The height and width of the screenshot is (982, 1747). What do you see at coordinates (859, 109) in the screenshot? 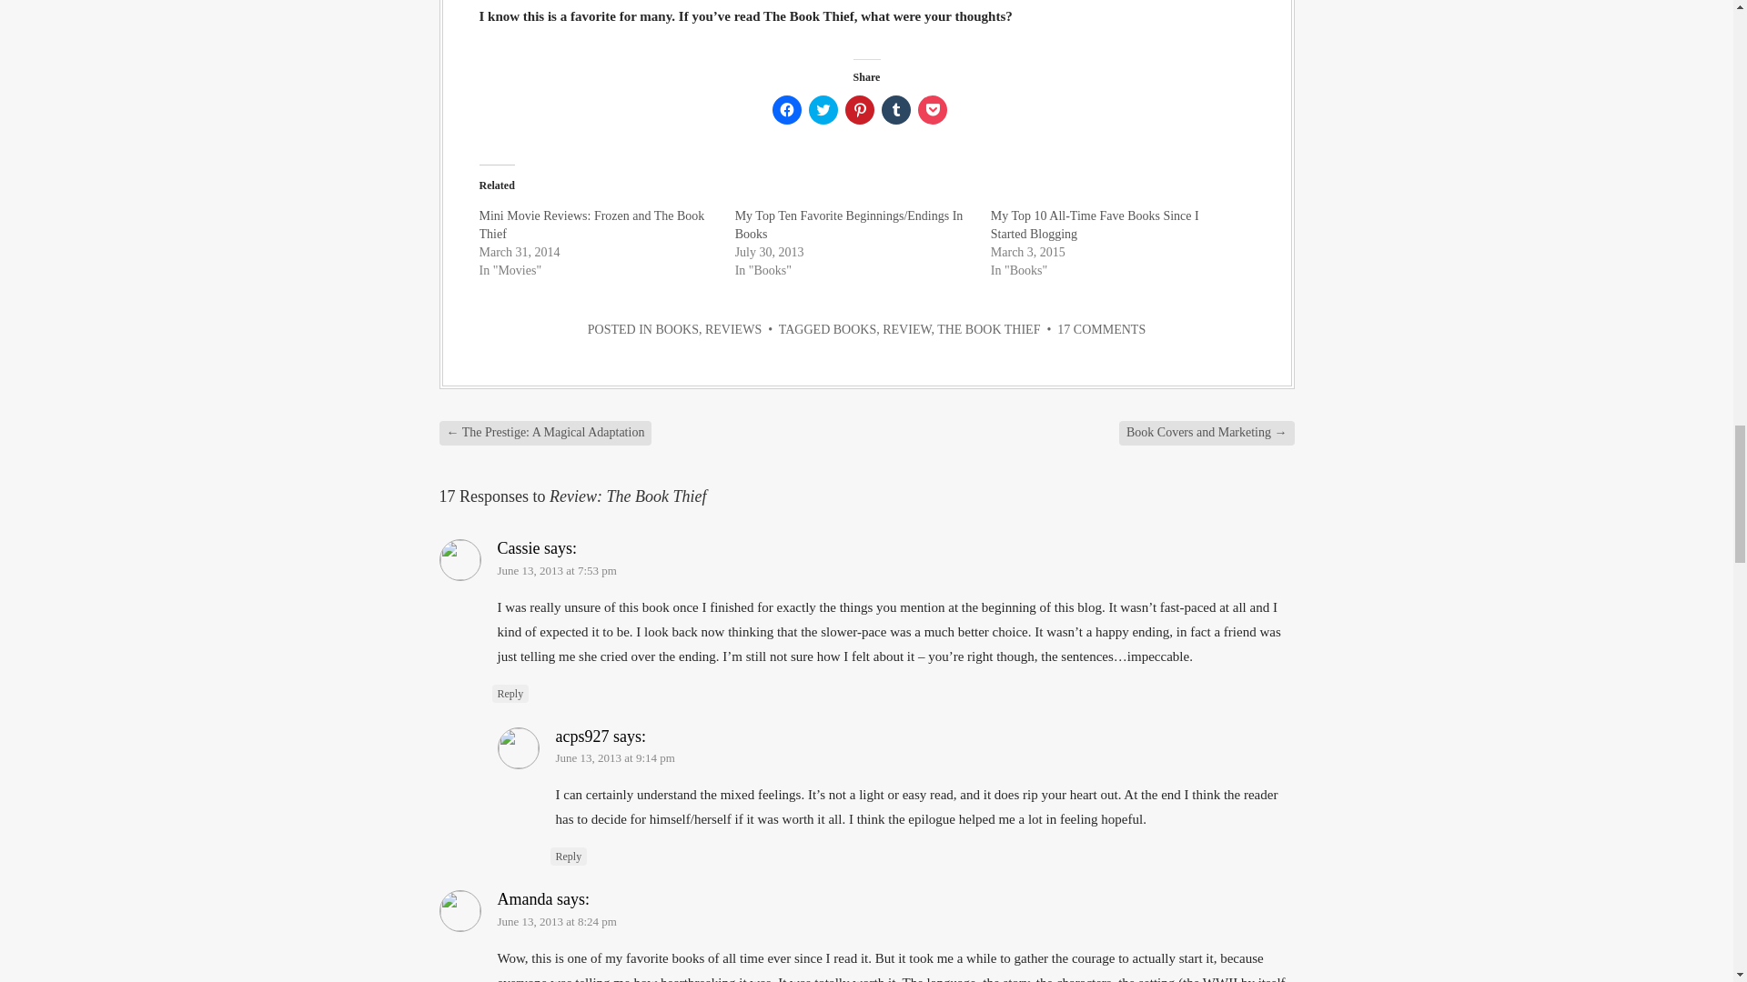
I see `Click to share on Pinterest` at bounding box center [859, 109].